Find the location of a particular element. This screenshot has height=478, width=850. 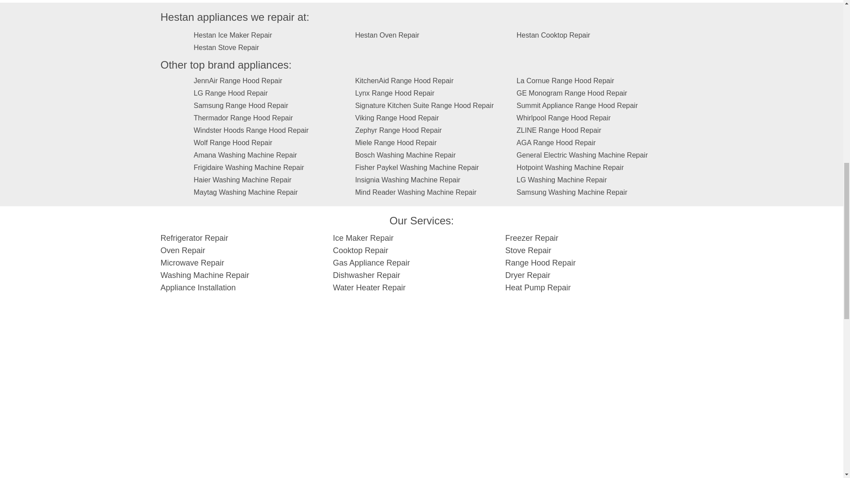

Samsung Washing Machine Repair is located at coordinates (572, 192).